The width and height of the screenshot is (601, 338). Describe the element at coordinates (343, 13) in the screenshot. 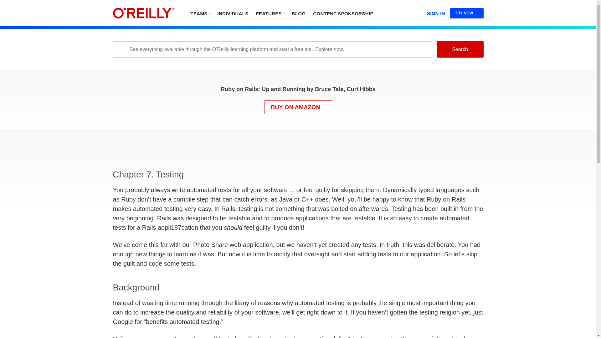

I see `CONTENT SPONSORSHIP` at that location.